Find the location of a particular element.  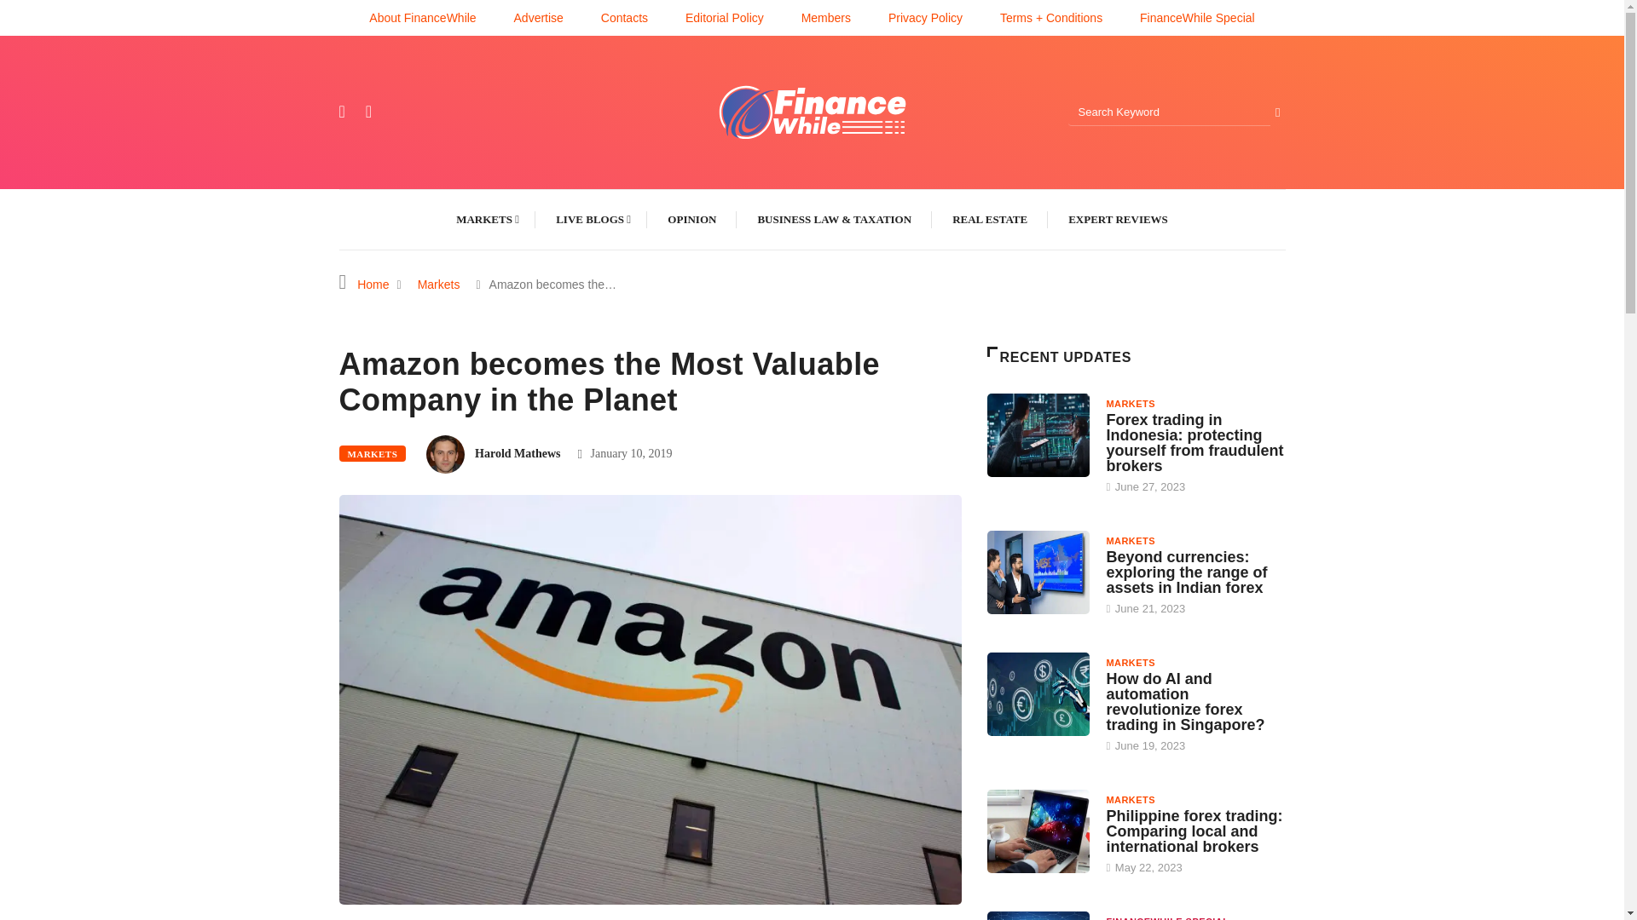

FinanceWhile Special is located at coordinates (1197, 17).